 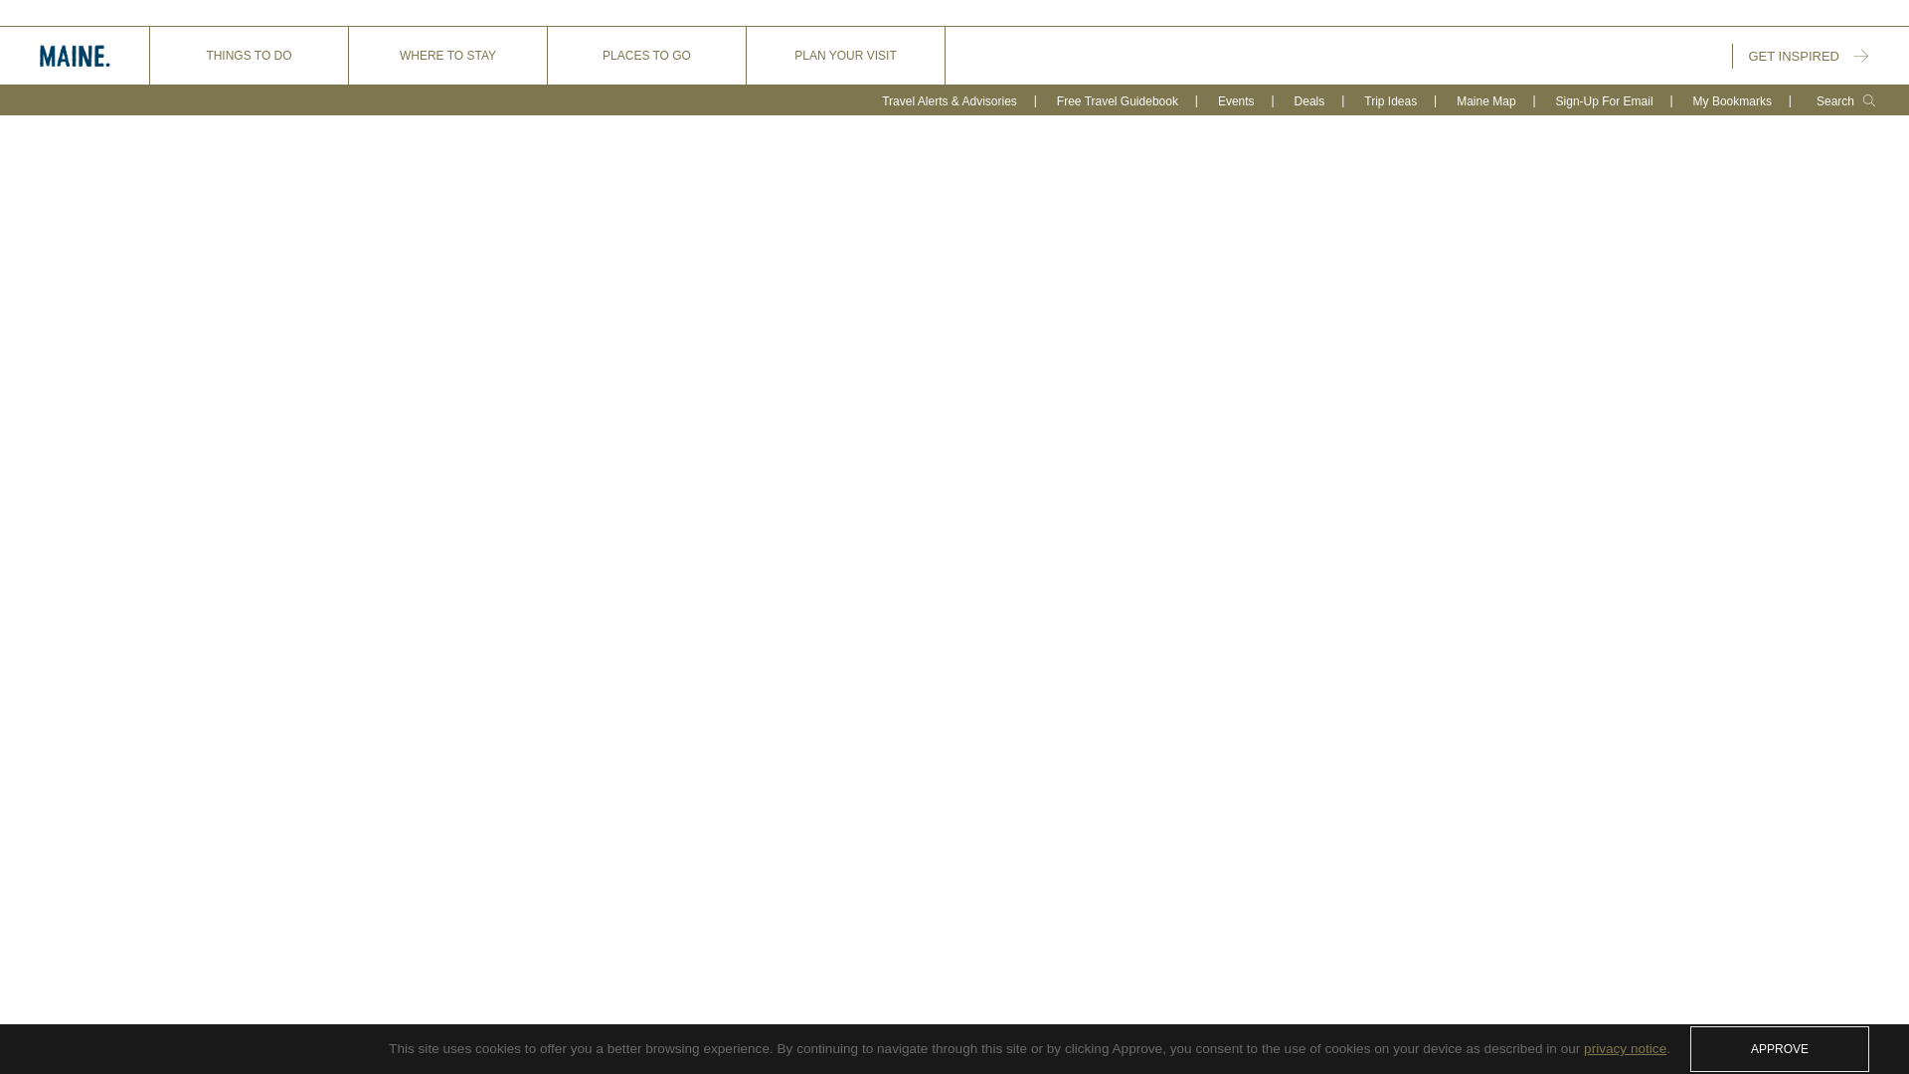 What do you see at coordinates (1625, 1048) in the screenshot?
I see `privacy notice` at bounding box center [1625, 1048].